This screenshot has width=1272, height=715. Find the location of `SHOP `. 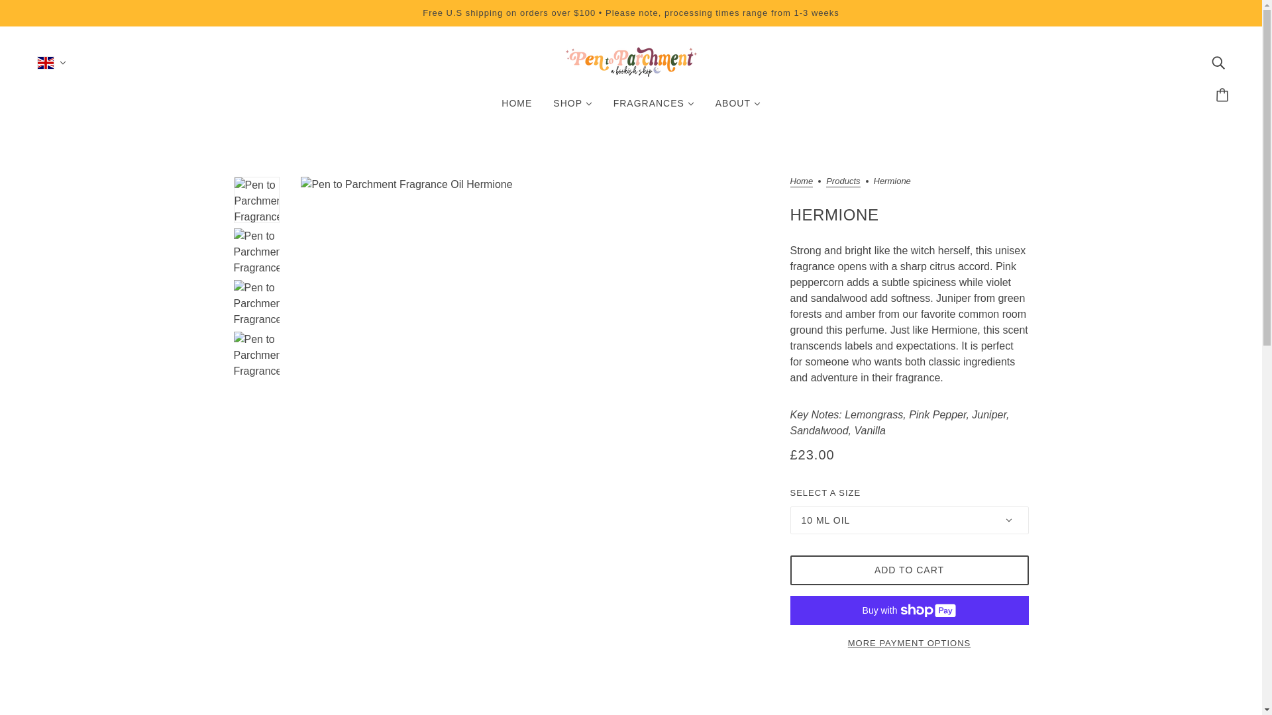

SHOP  is located at coordinates (572, 109).